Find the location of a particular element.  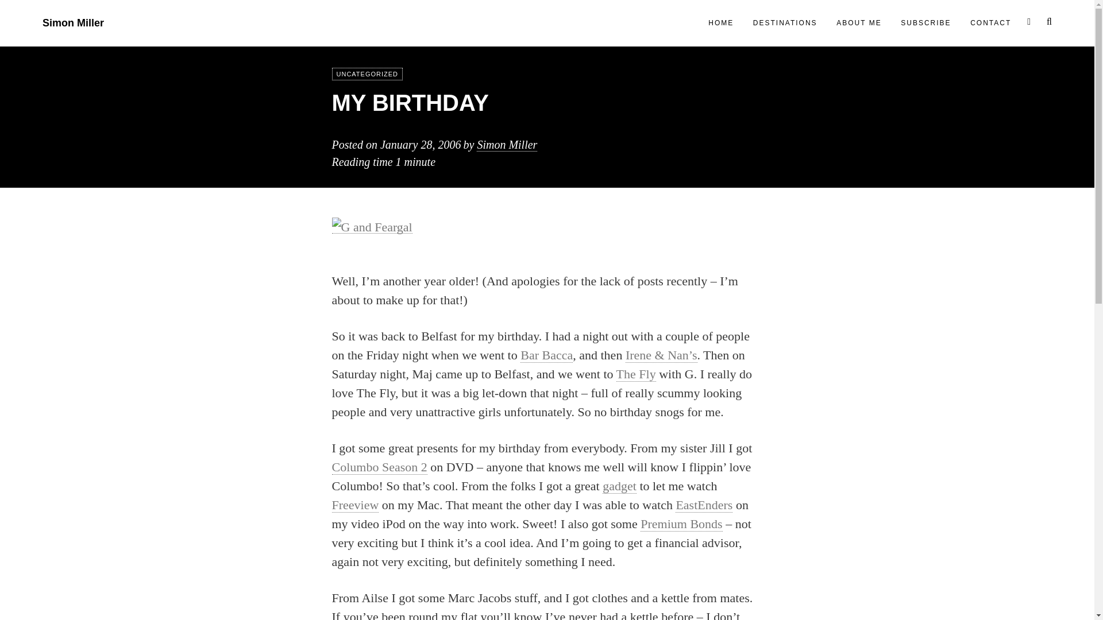

Simon Miller is located at coordinates (507, 145).